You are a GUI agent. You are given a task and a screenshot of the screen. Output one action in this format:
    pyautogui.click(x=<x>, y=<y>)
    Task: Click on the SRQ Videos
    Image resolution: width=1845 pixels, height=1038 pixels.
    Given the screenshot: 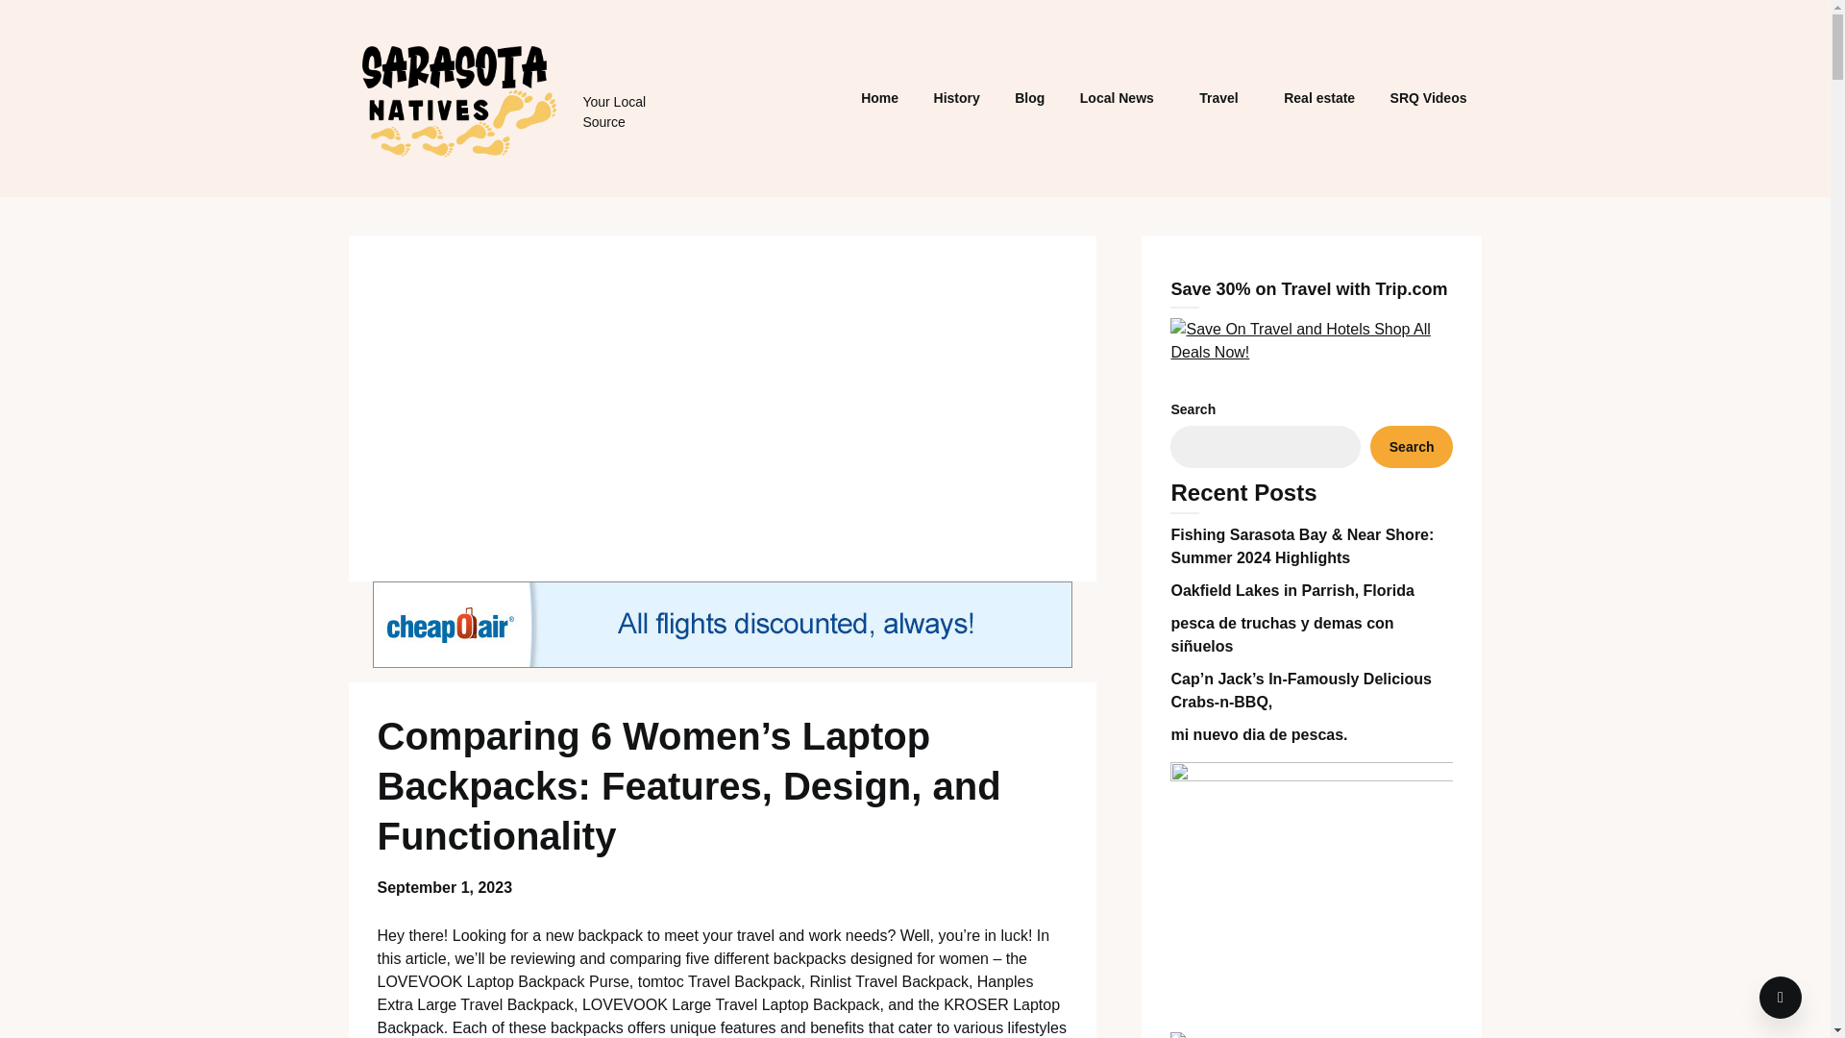 What is the action you would take?
    pyautogui.click(x=1428, y=98)
    